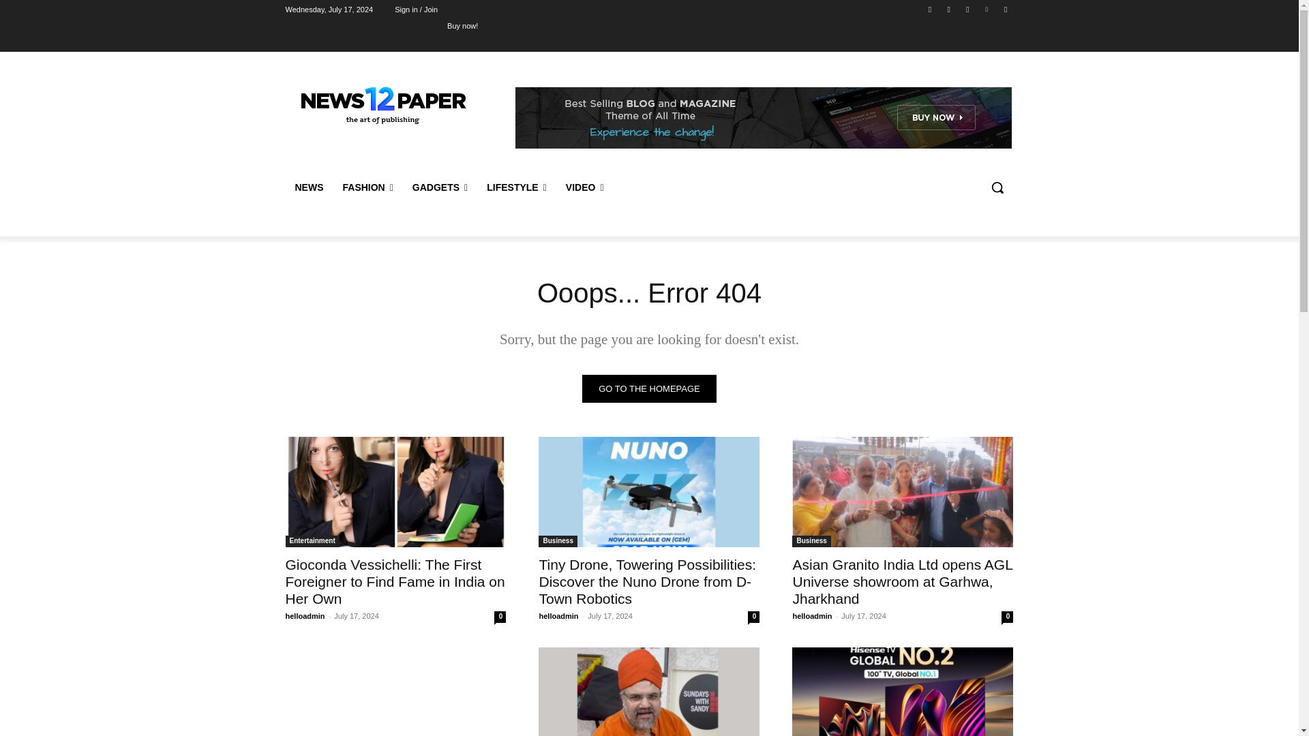 The image size is (1309, 736). Describe the element at coordinates (308, 187) in the screenshot. I see `NEWS` at that location.